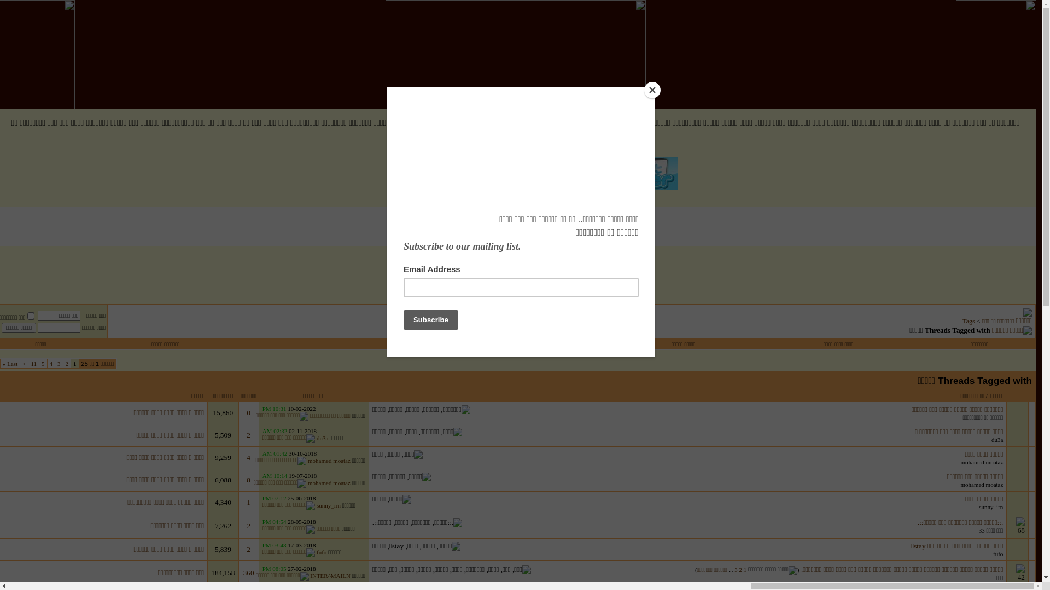  Describe the element at coordinates (51, 364) in the screenshot. I see `4` at that location.